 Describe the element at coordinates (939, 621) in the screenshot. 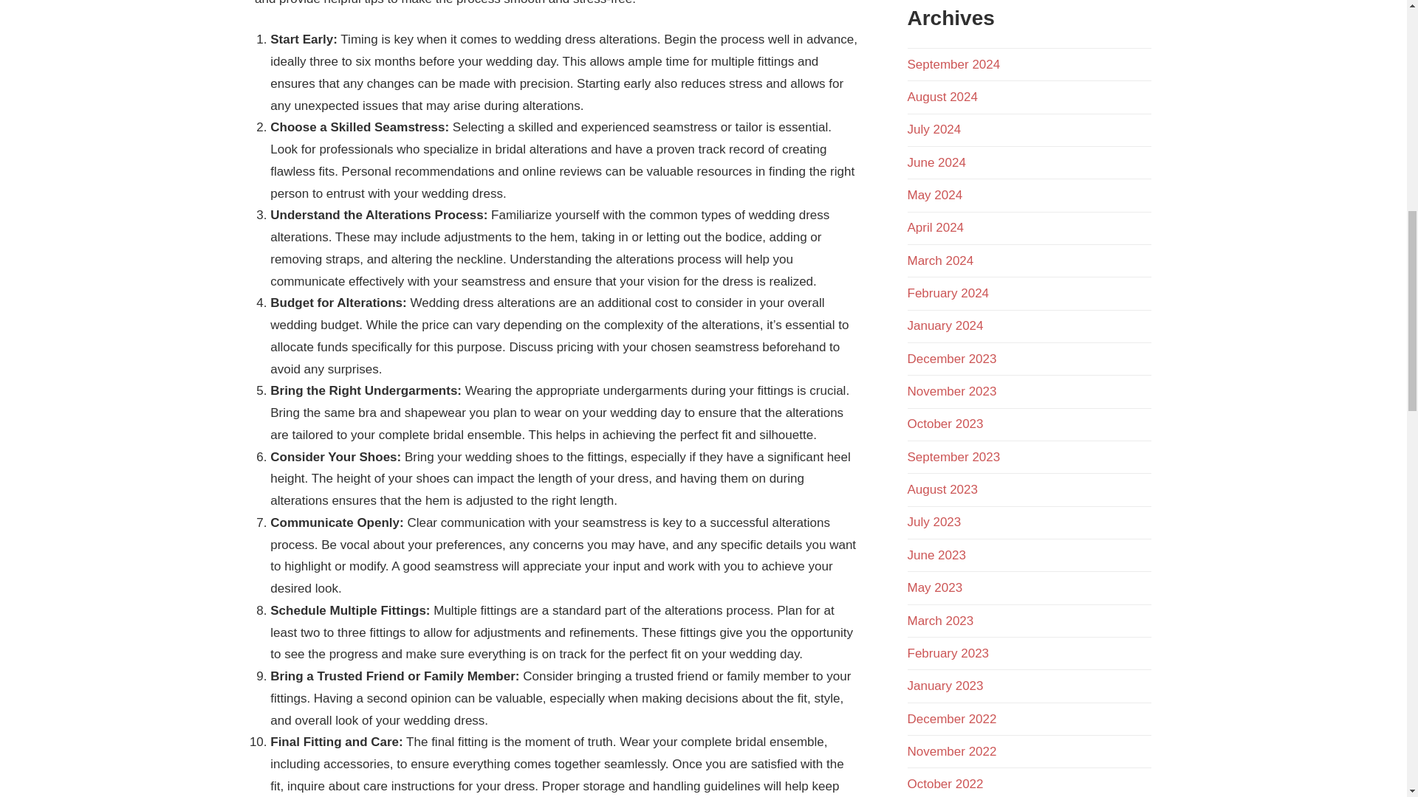

I see `March 2023` at that location.